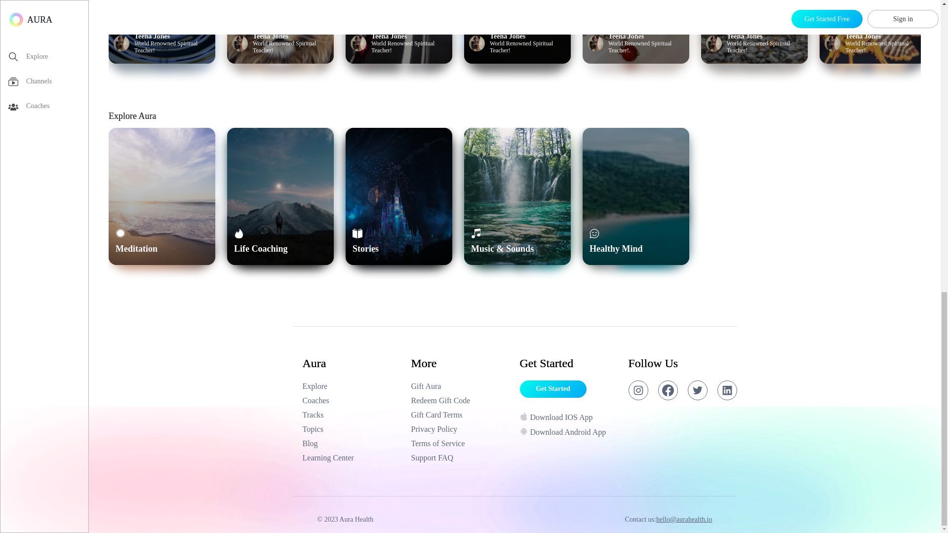 The height and width of the screenshot is (533, 948). Describe the element at coordinates (460, 401) in the screenshot. I see `Redeem Gift Code` at that location.